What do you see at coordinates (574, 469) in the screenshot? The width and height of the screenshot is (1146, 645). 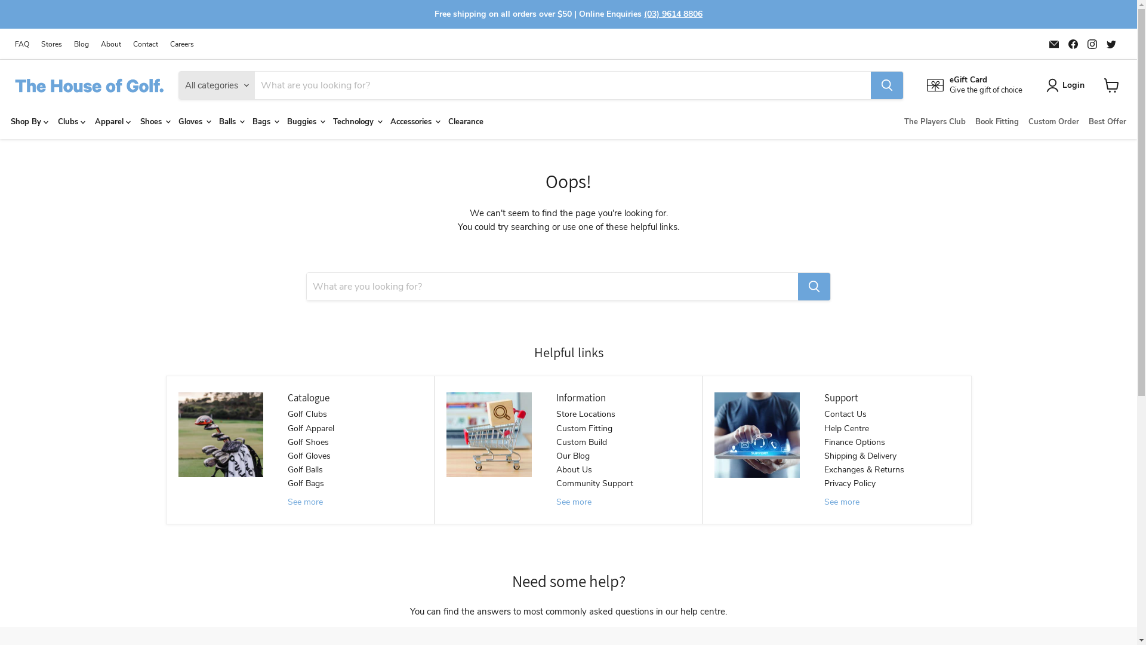 I see `About Us` at bounding box center [574, 469].